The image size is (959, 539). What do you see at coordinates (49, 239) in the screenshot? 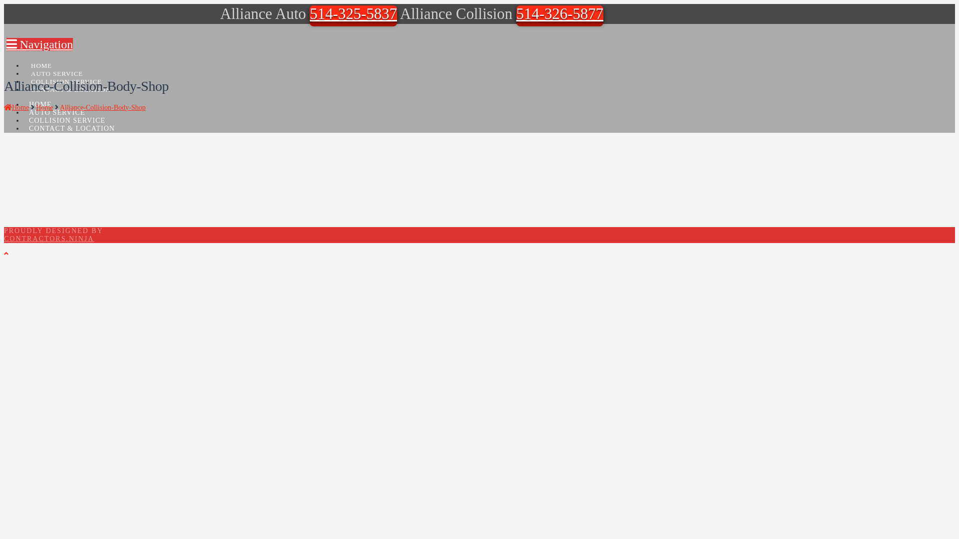
I see `CONTRACTORS.NINJA` at bounding box center [49, 239].